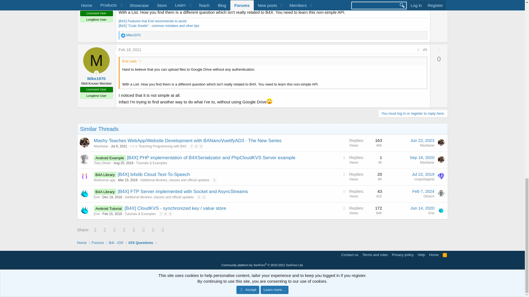  What do you see at coordinates (119, 146) in the screenshot?
I see `Jul 6, 2021 at 8:11 PM` at bounding box center [119, 146].